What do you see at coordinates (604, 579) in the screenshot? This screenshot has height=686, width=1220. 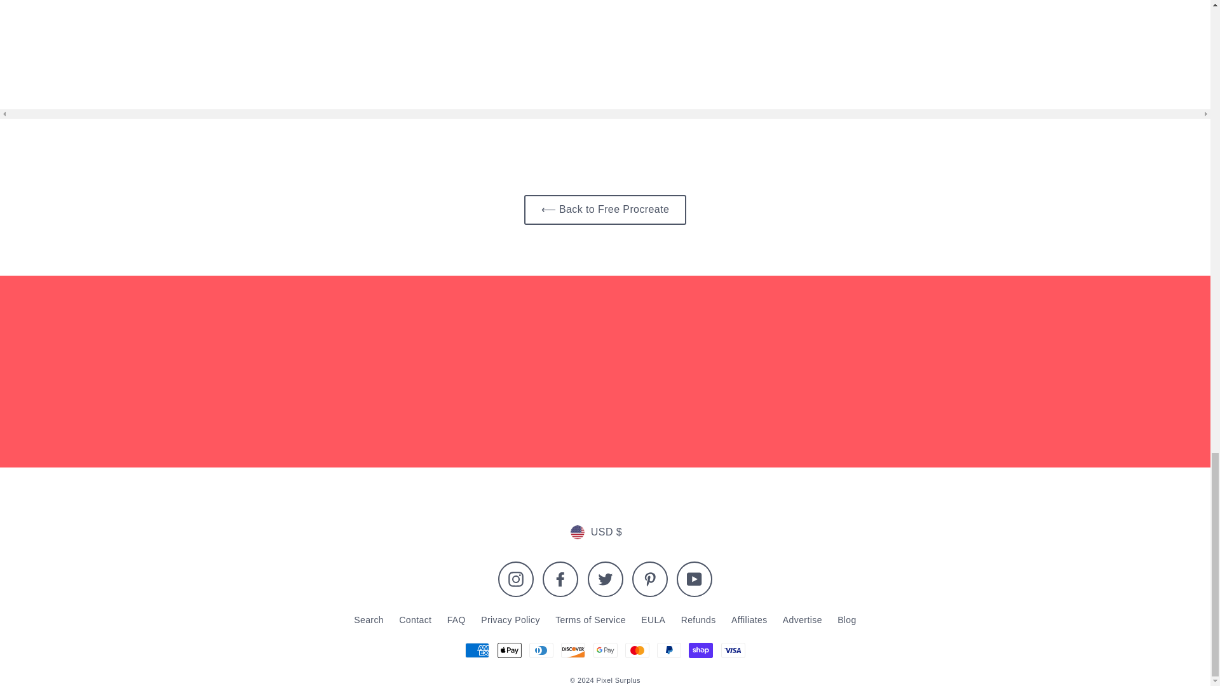 I see `Pixel Surplus on Twitter` at bounding box center [604, 579].